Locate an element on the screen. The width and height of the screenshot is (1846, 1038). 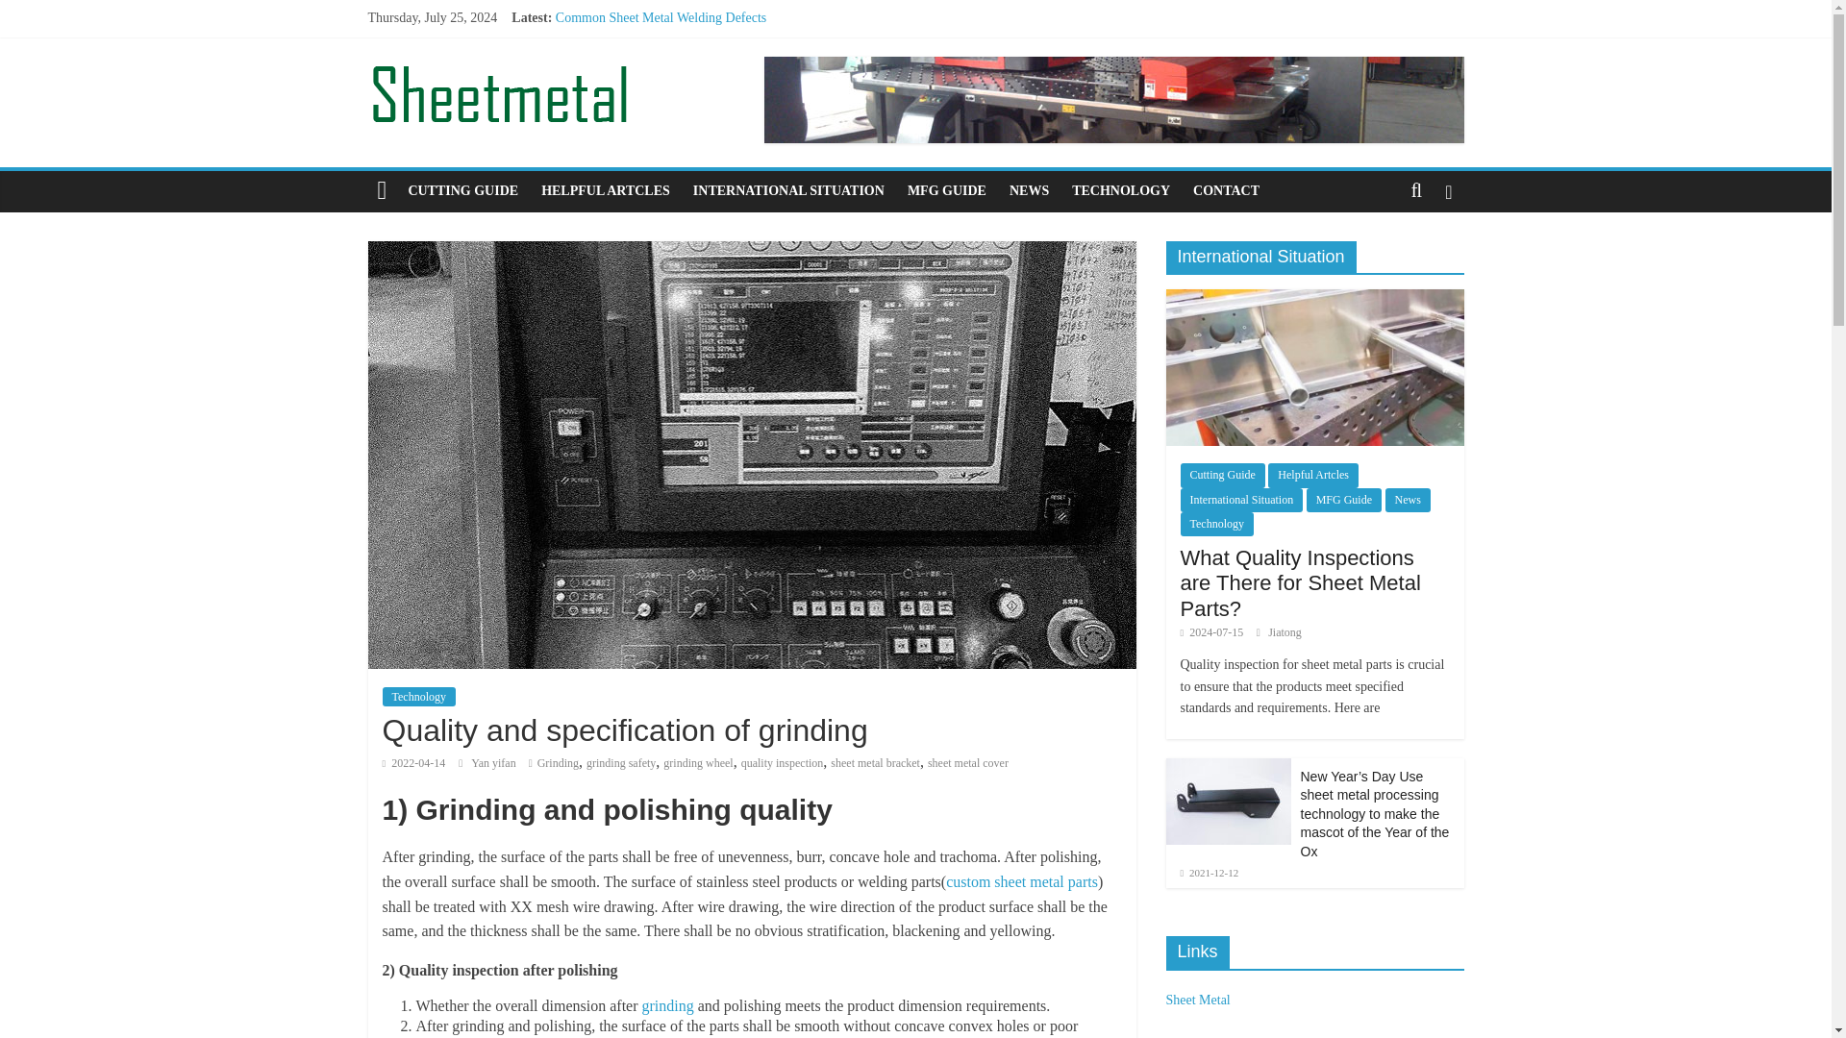
grinding is located at coordinates (667, 1005).